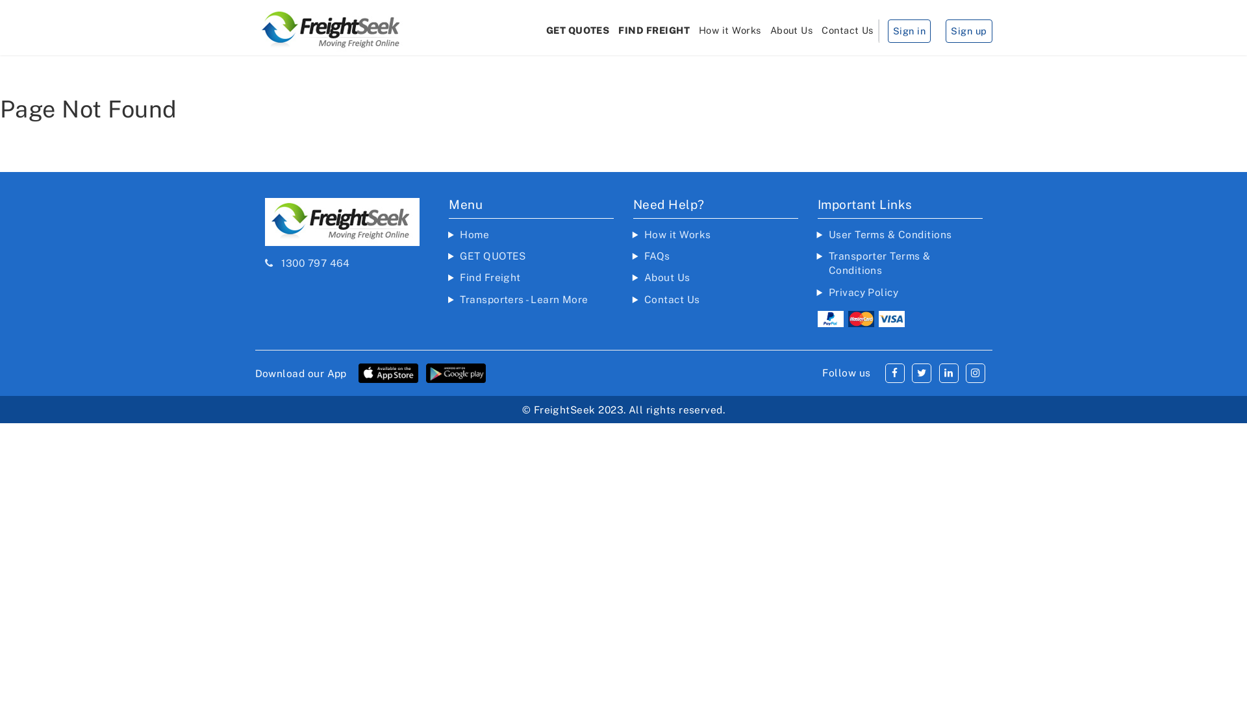  What do you see at coordinates (672, 299) in the screenshot?
I see `Contact Us` at bounding box center [672, 299].